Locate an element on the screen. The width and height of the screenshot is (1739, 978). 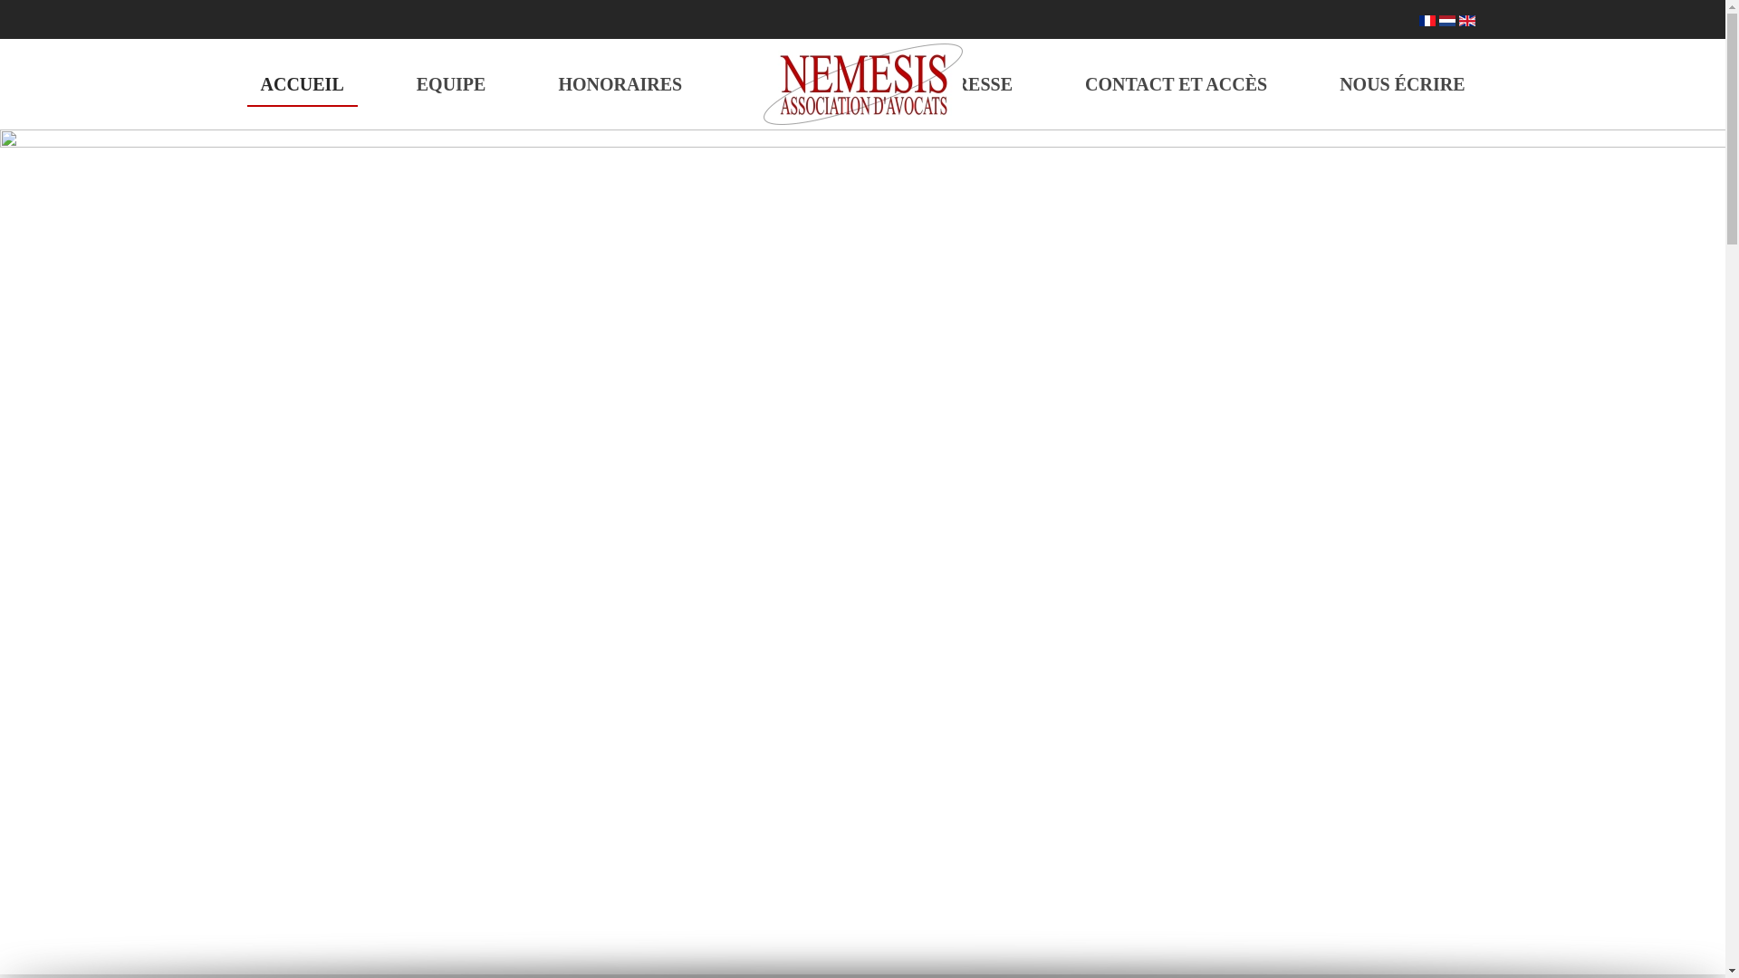
English (United Kingdom) is located at coordinates (1466, 21).